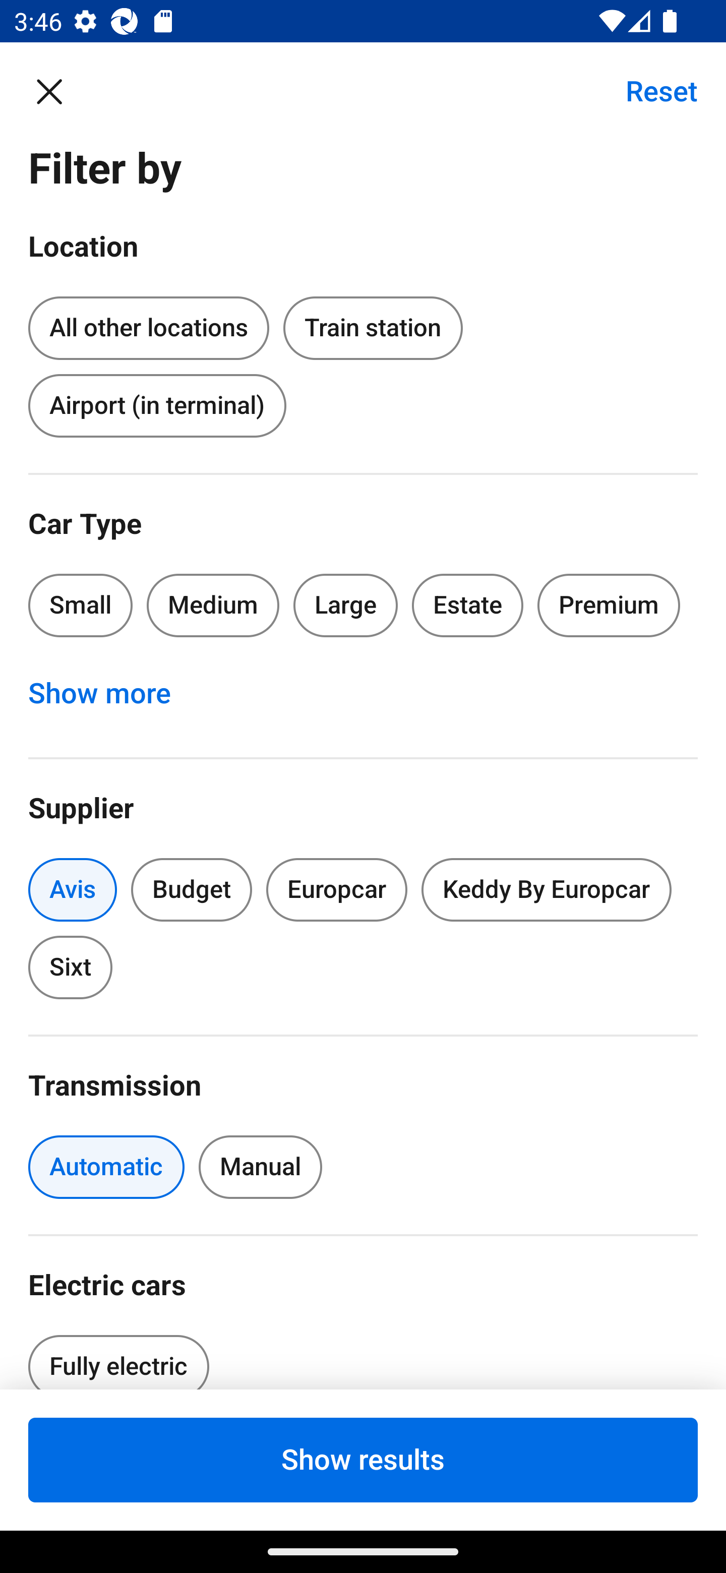 The height and width of the screenshot is (1573, 726). Describe the element at coordinates (59, 91) in the screenshot. I see `Close` at that location.